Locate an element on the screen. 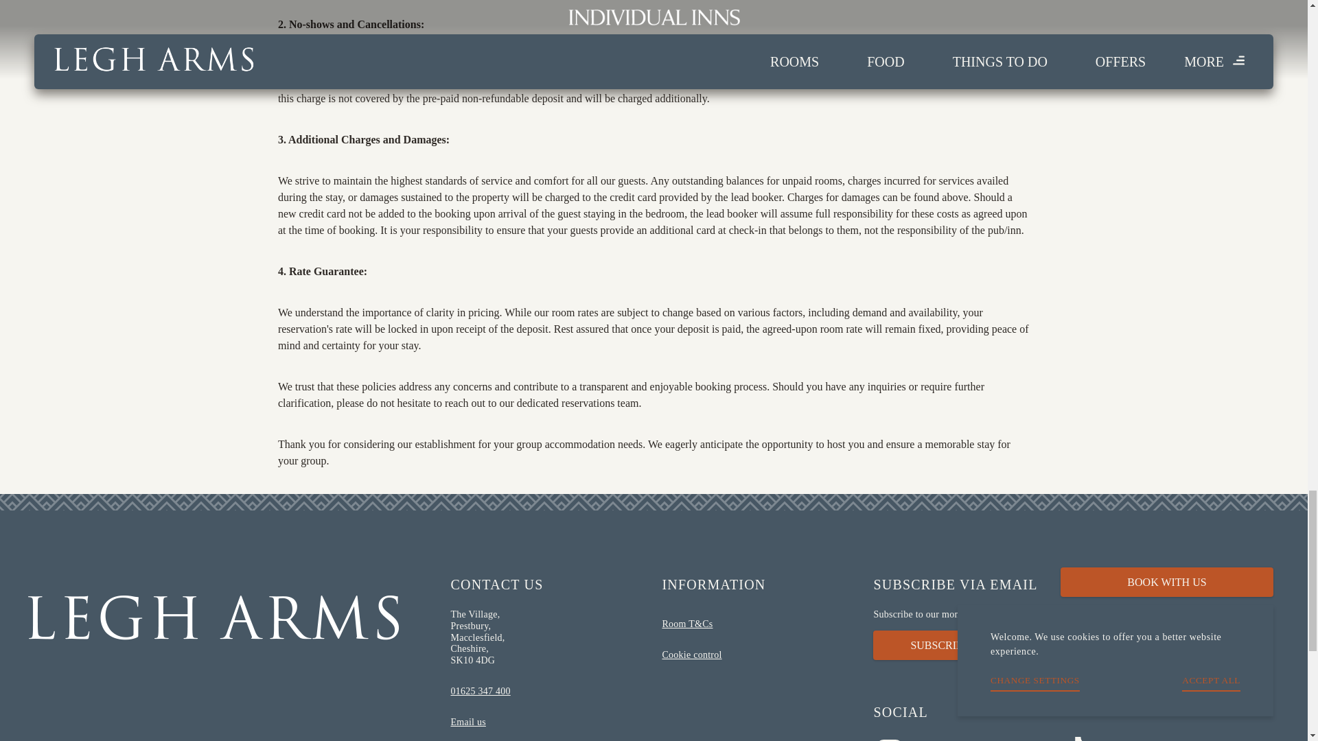 This screenshot has height=741, width=1318. Cookie control is located at coordinates (728, 656).